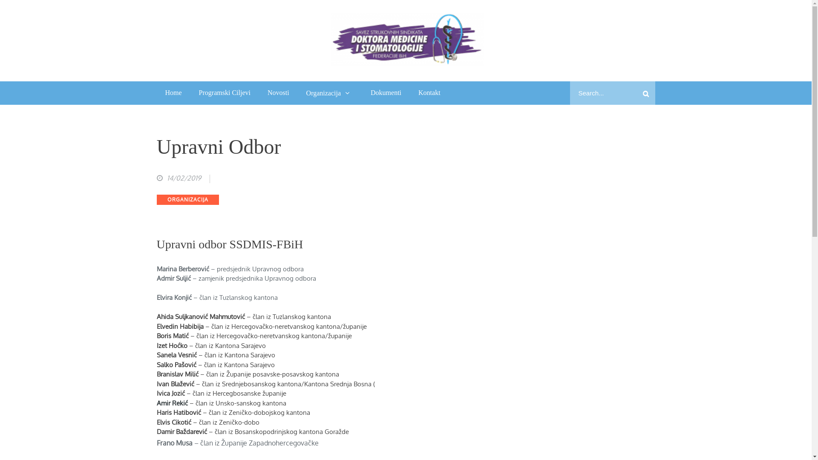  Describe the element at coordinates (646, 93) in the screenshot. I see `Search` at that location.